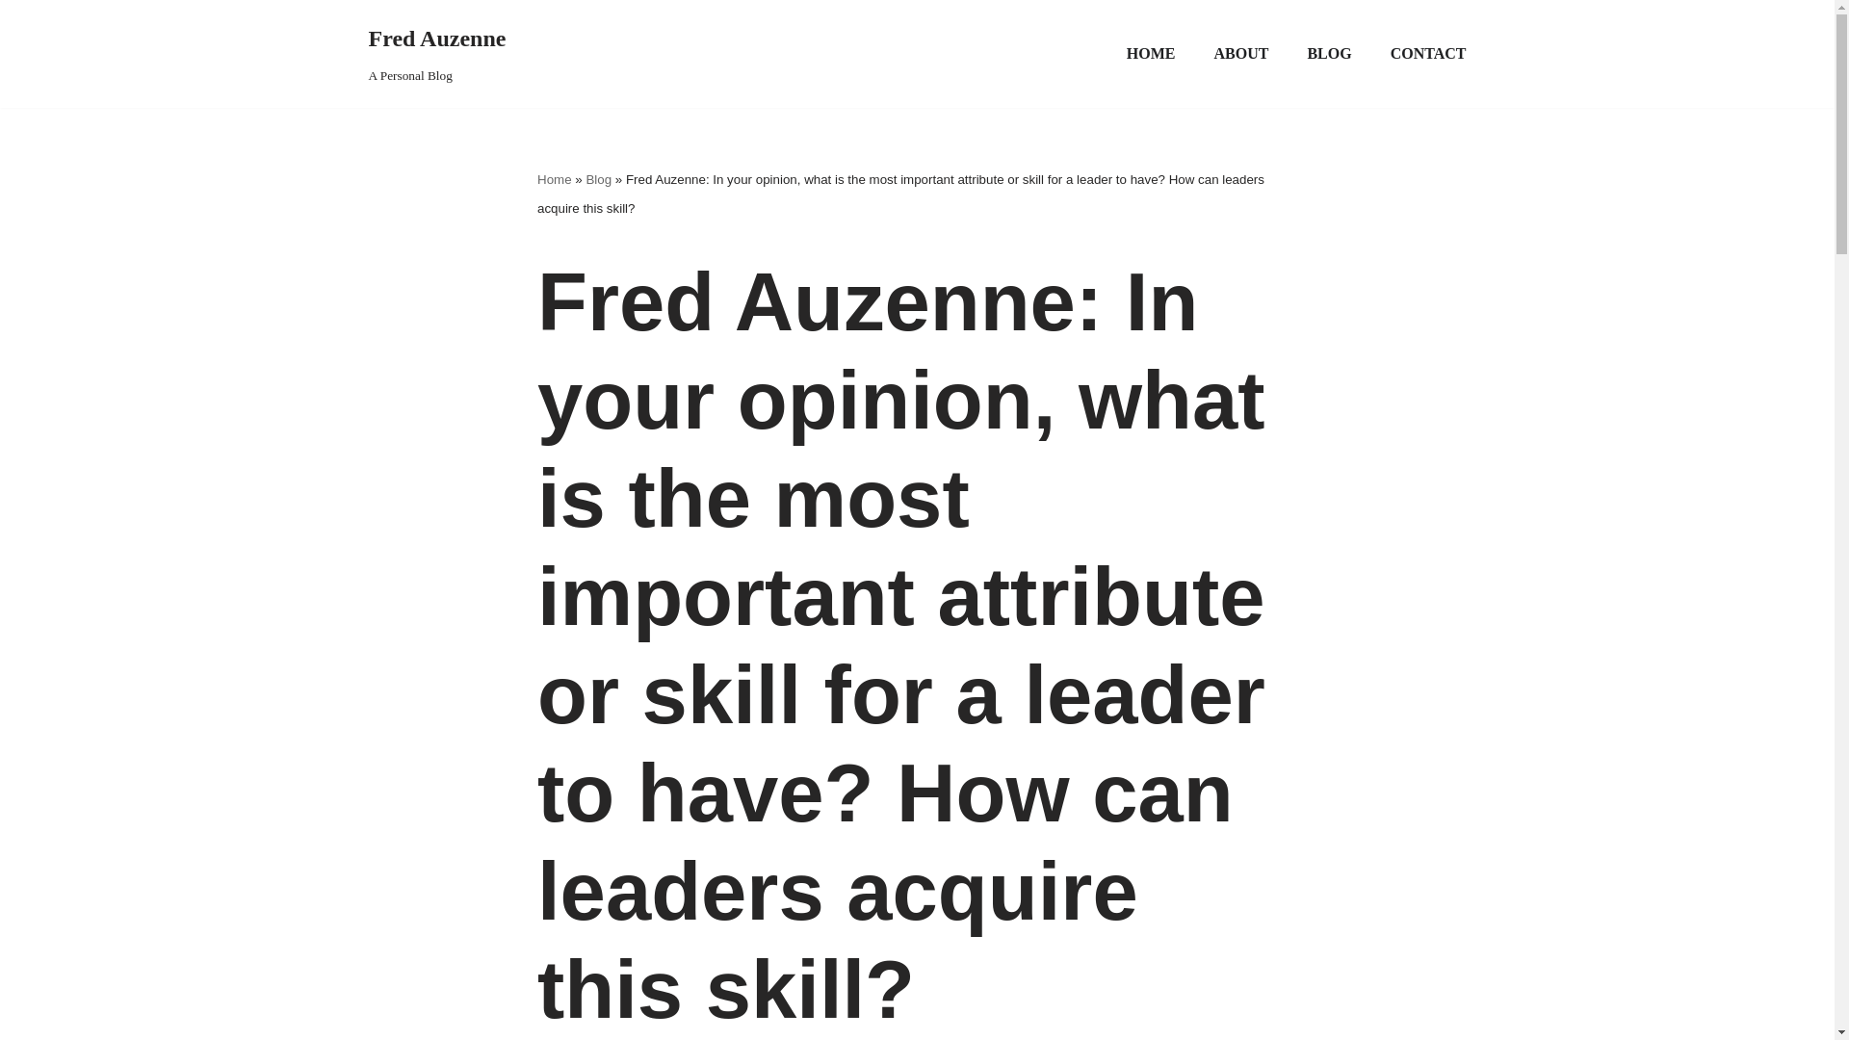  Describe the element at coordinates (436, 54) in the screenshot. I see `BLOG` at that location.